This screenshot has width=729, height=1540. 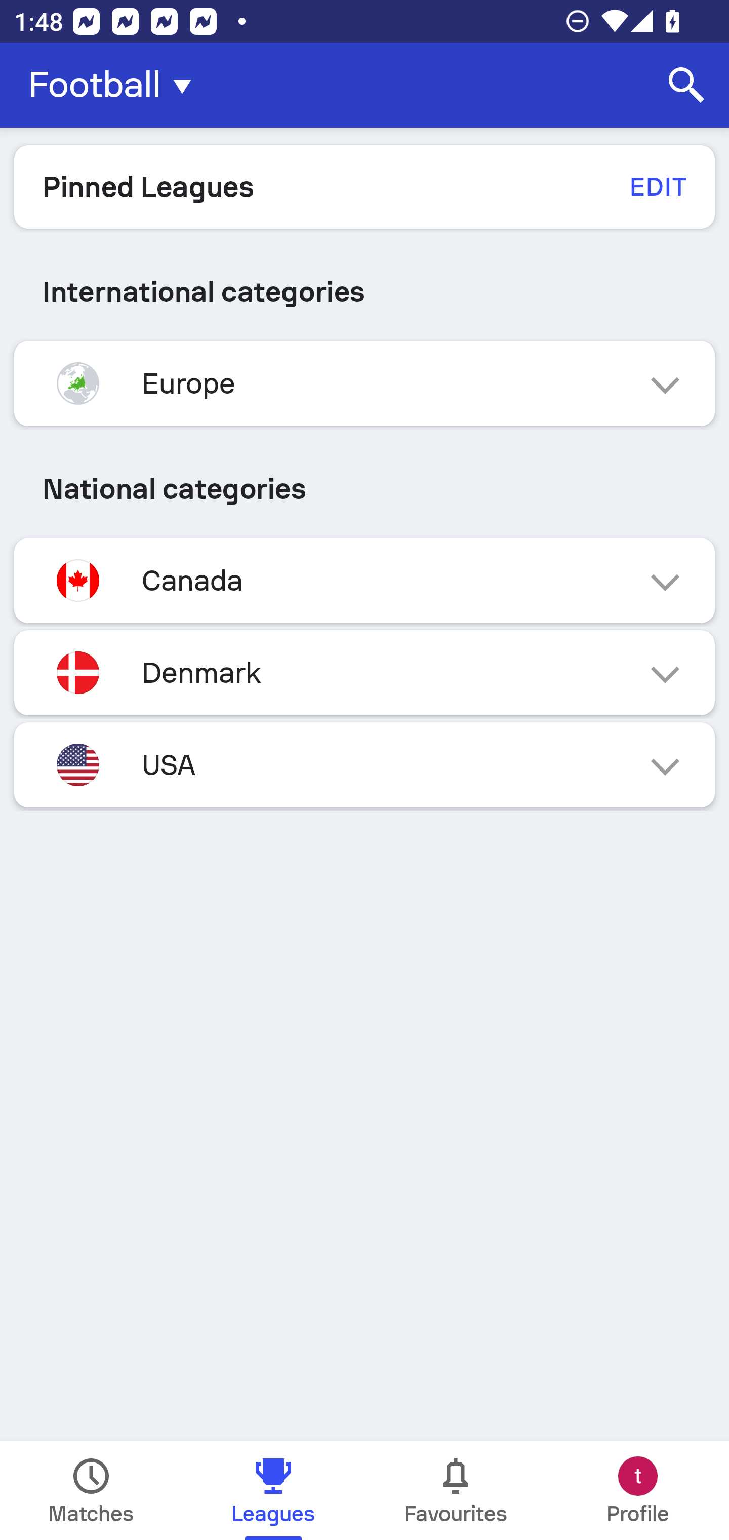 I want to click on International categories, so click(x=364, y=292).